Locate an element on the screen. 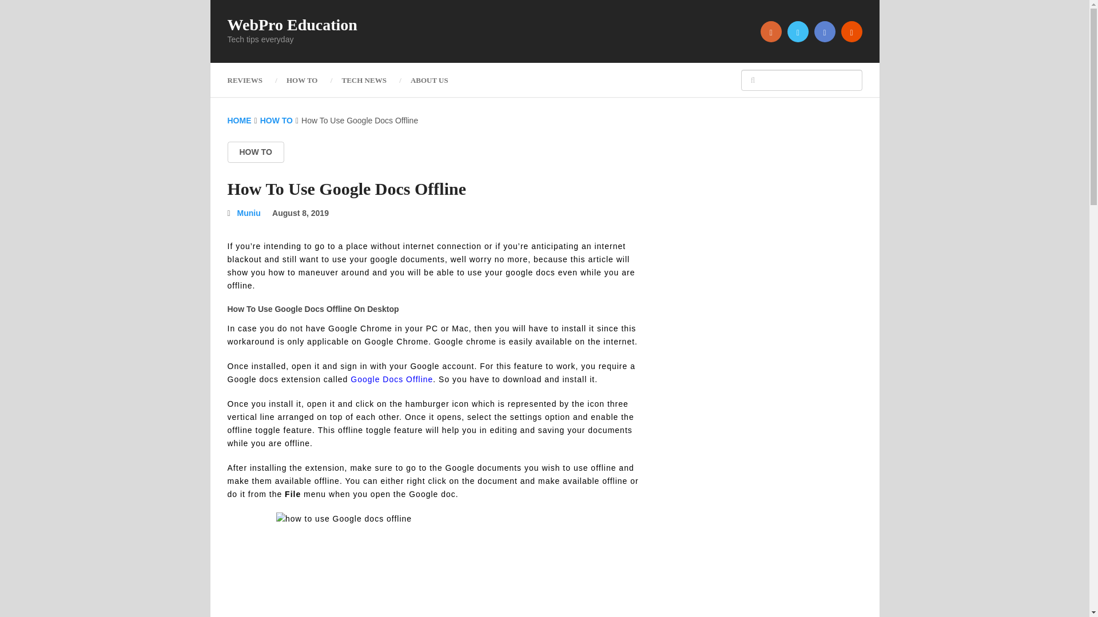 This screenshot has width=1098, height=617. TECH NEWS is located at coordinates (364, 80).